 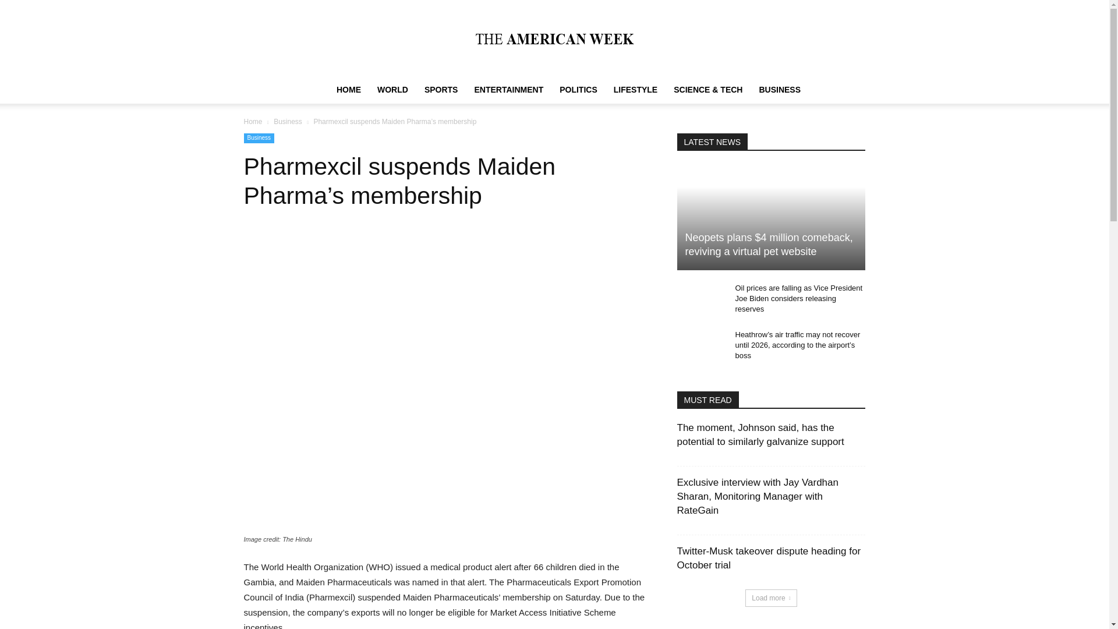 What do you see at coordinates (779, 90) in the screenshot?
I see `BUSINESS` at bounding box center [779, 90].